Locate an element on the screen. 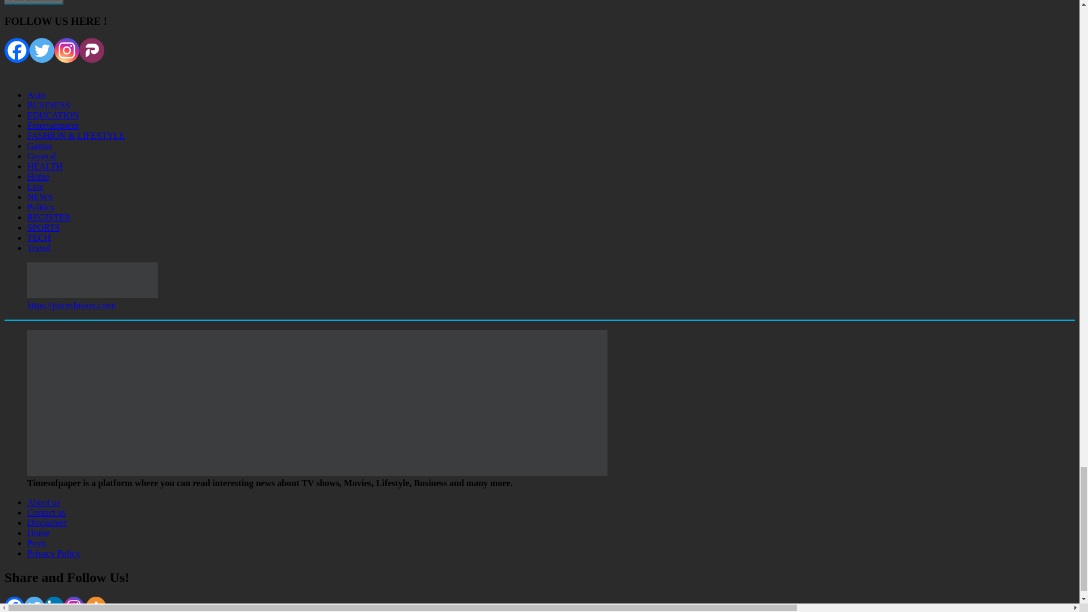  Parler is located at coordinates (92, 50).